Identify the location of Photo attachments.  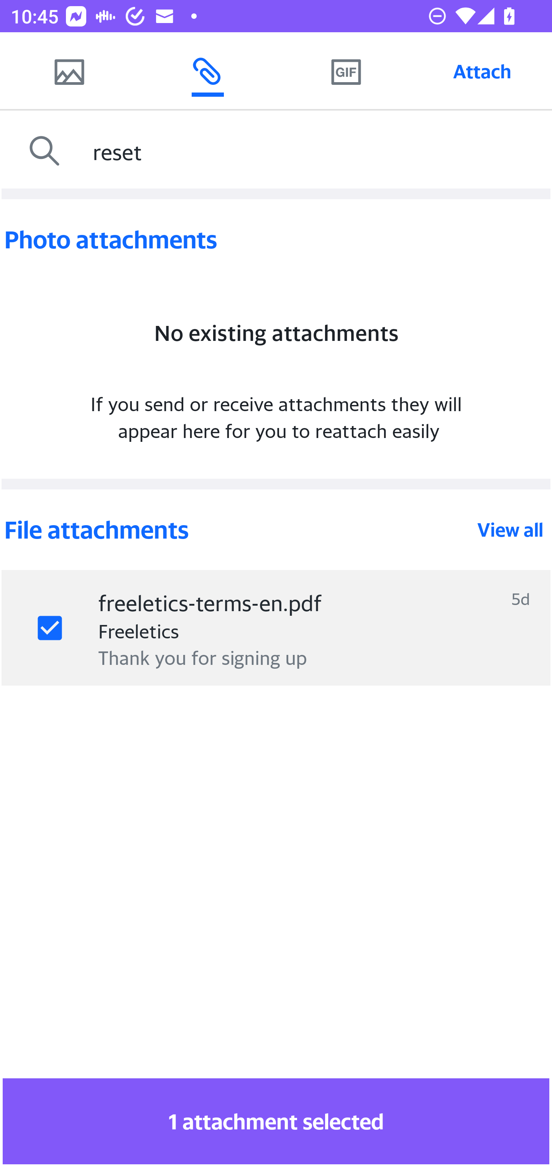
(276, 240).